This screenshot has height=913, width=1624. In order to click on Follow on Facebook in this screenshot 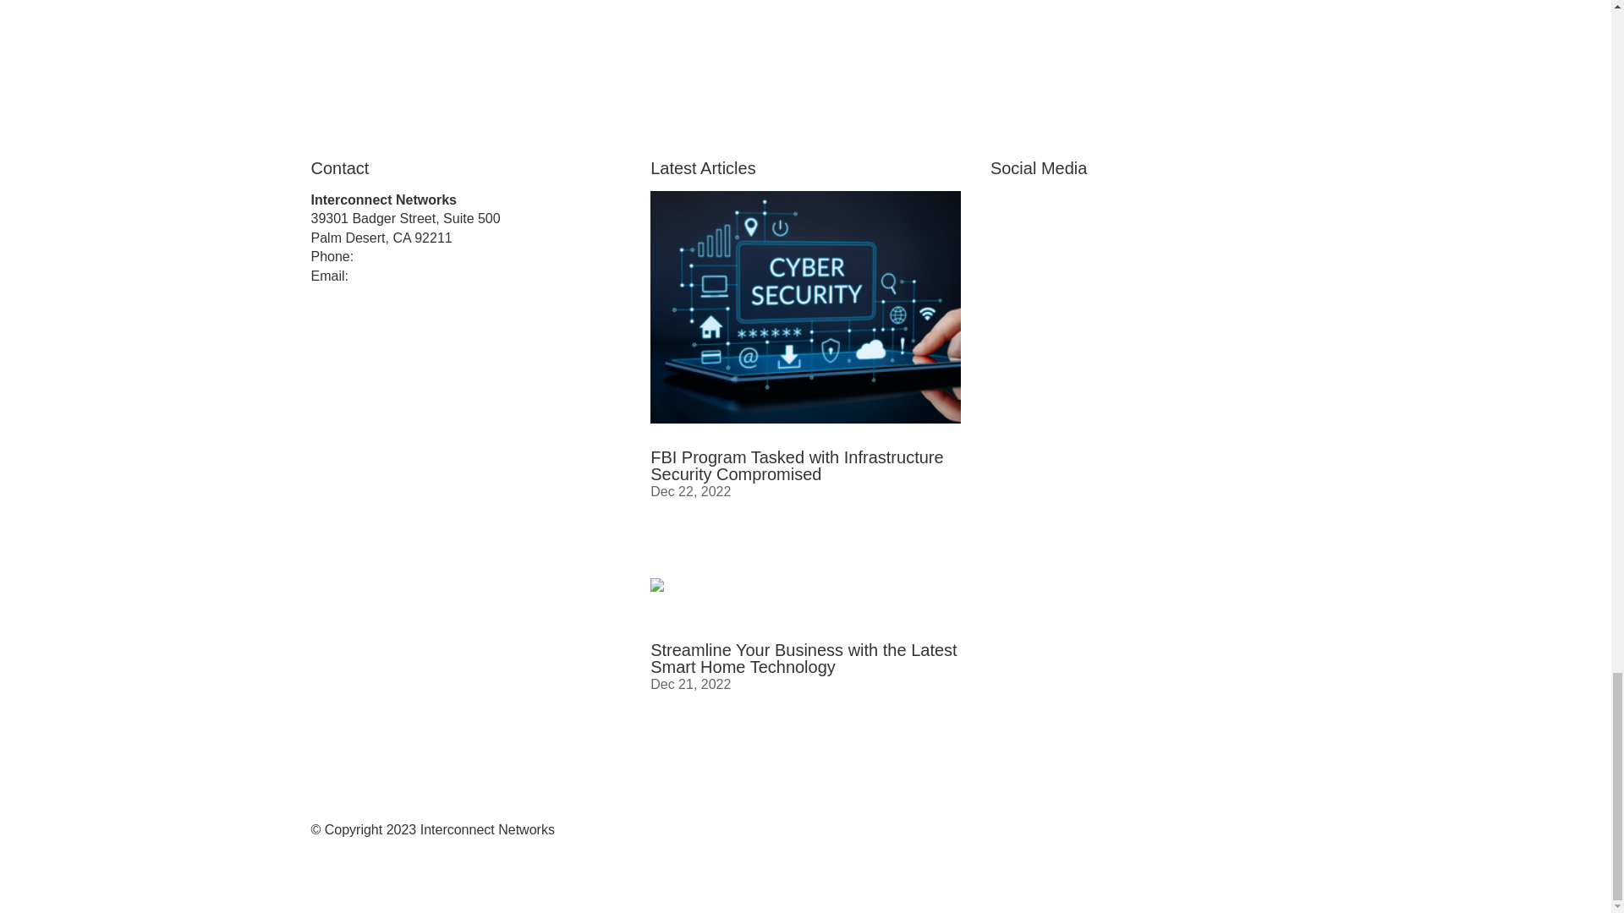, I will do `click(1004, 205)`.